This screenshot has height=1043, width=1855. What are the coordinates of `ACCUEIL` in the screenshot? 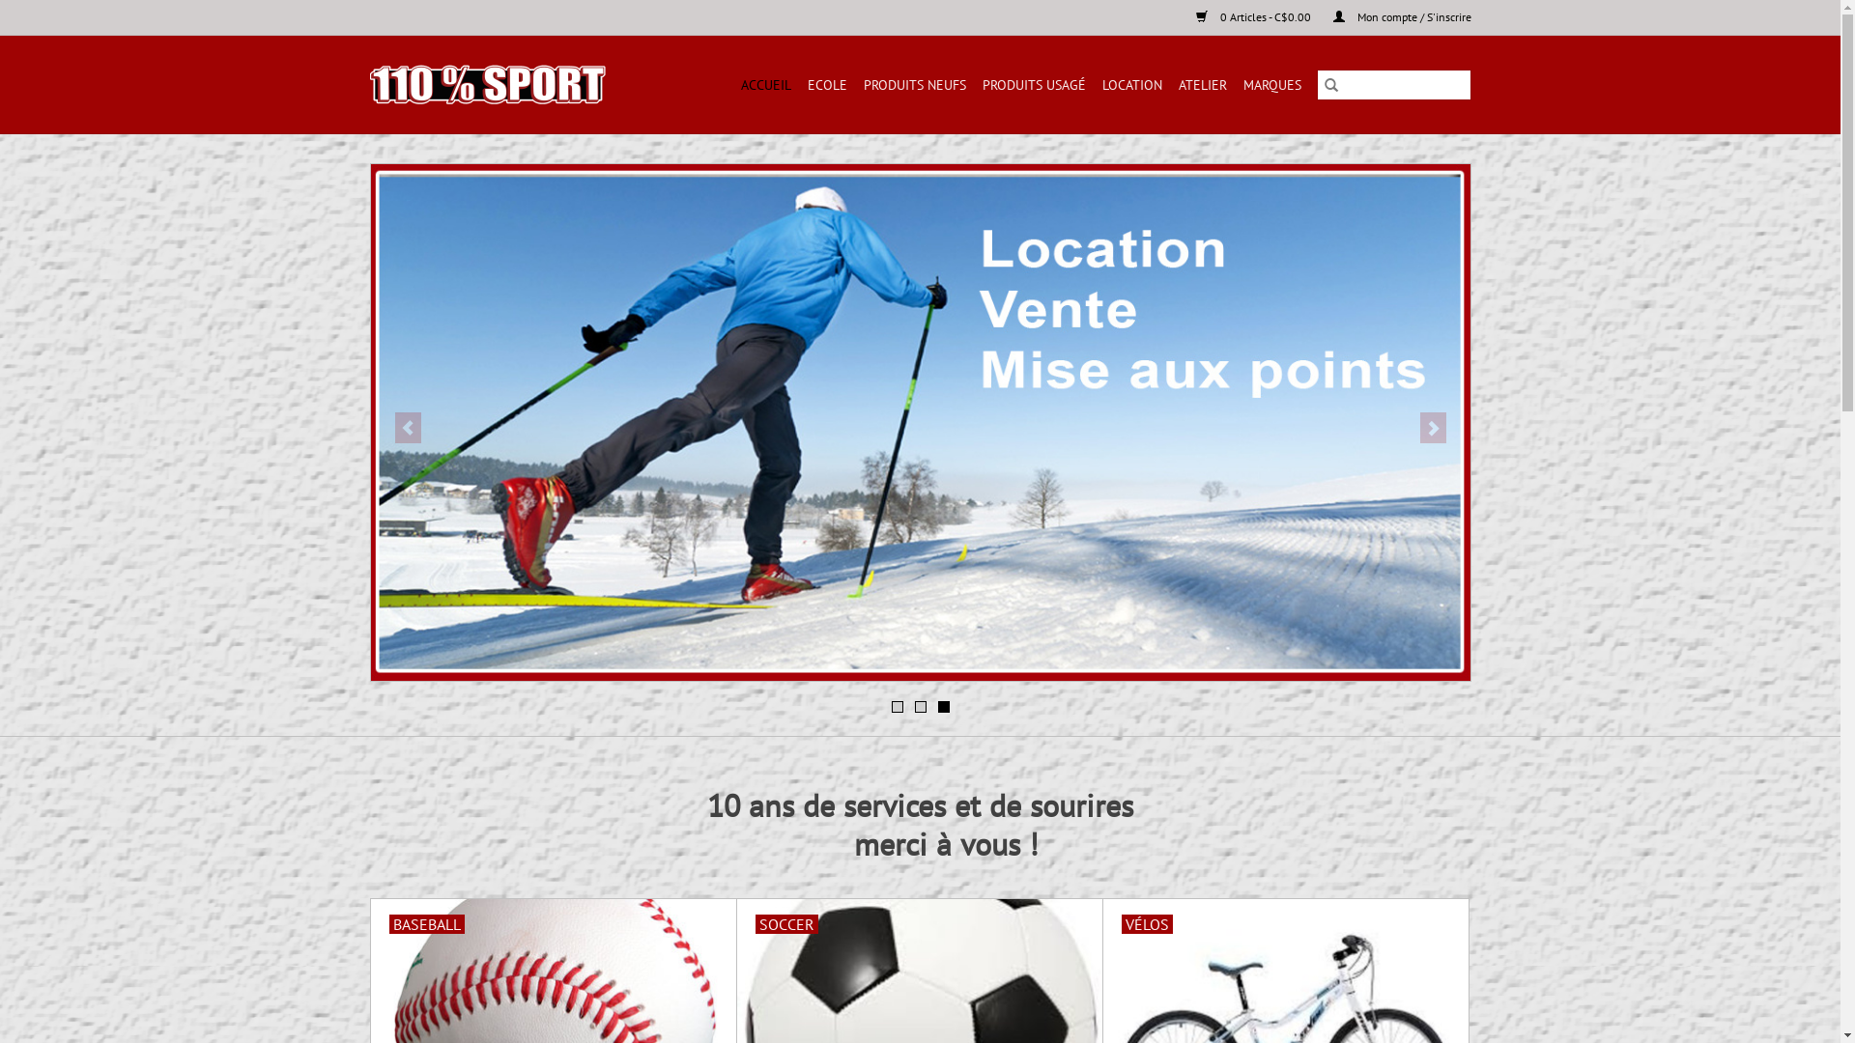 It's located at (765, 85).